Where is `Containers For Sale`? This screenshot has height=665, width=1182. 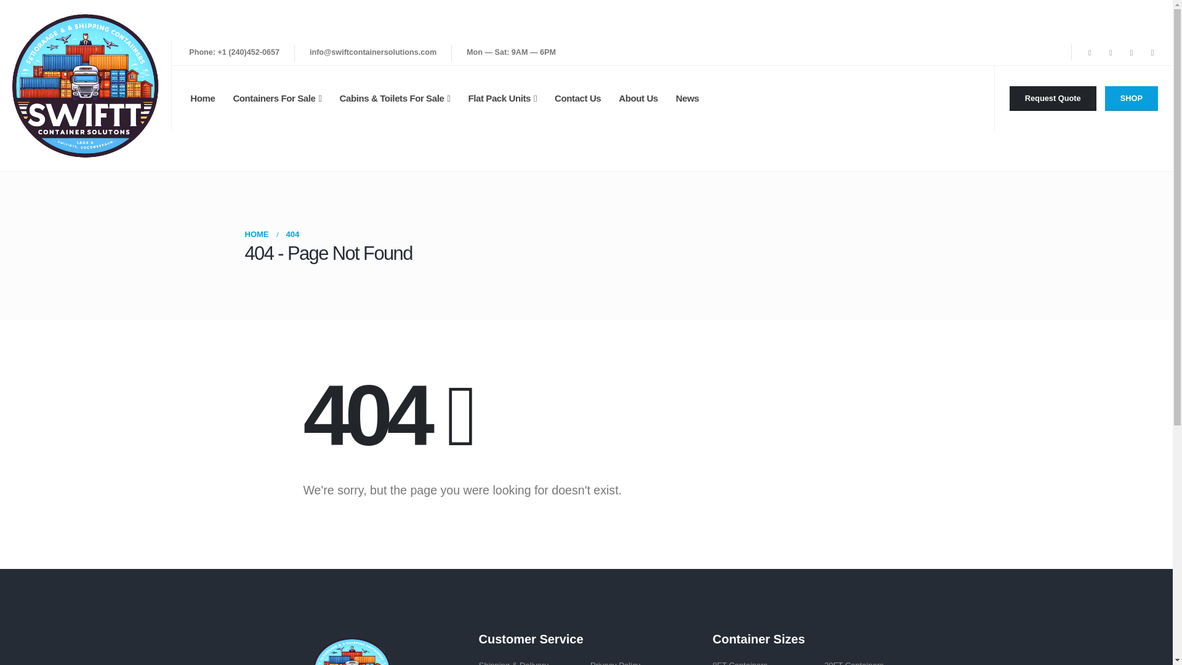 Containers For Sale is located at coordinates (277, 98).